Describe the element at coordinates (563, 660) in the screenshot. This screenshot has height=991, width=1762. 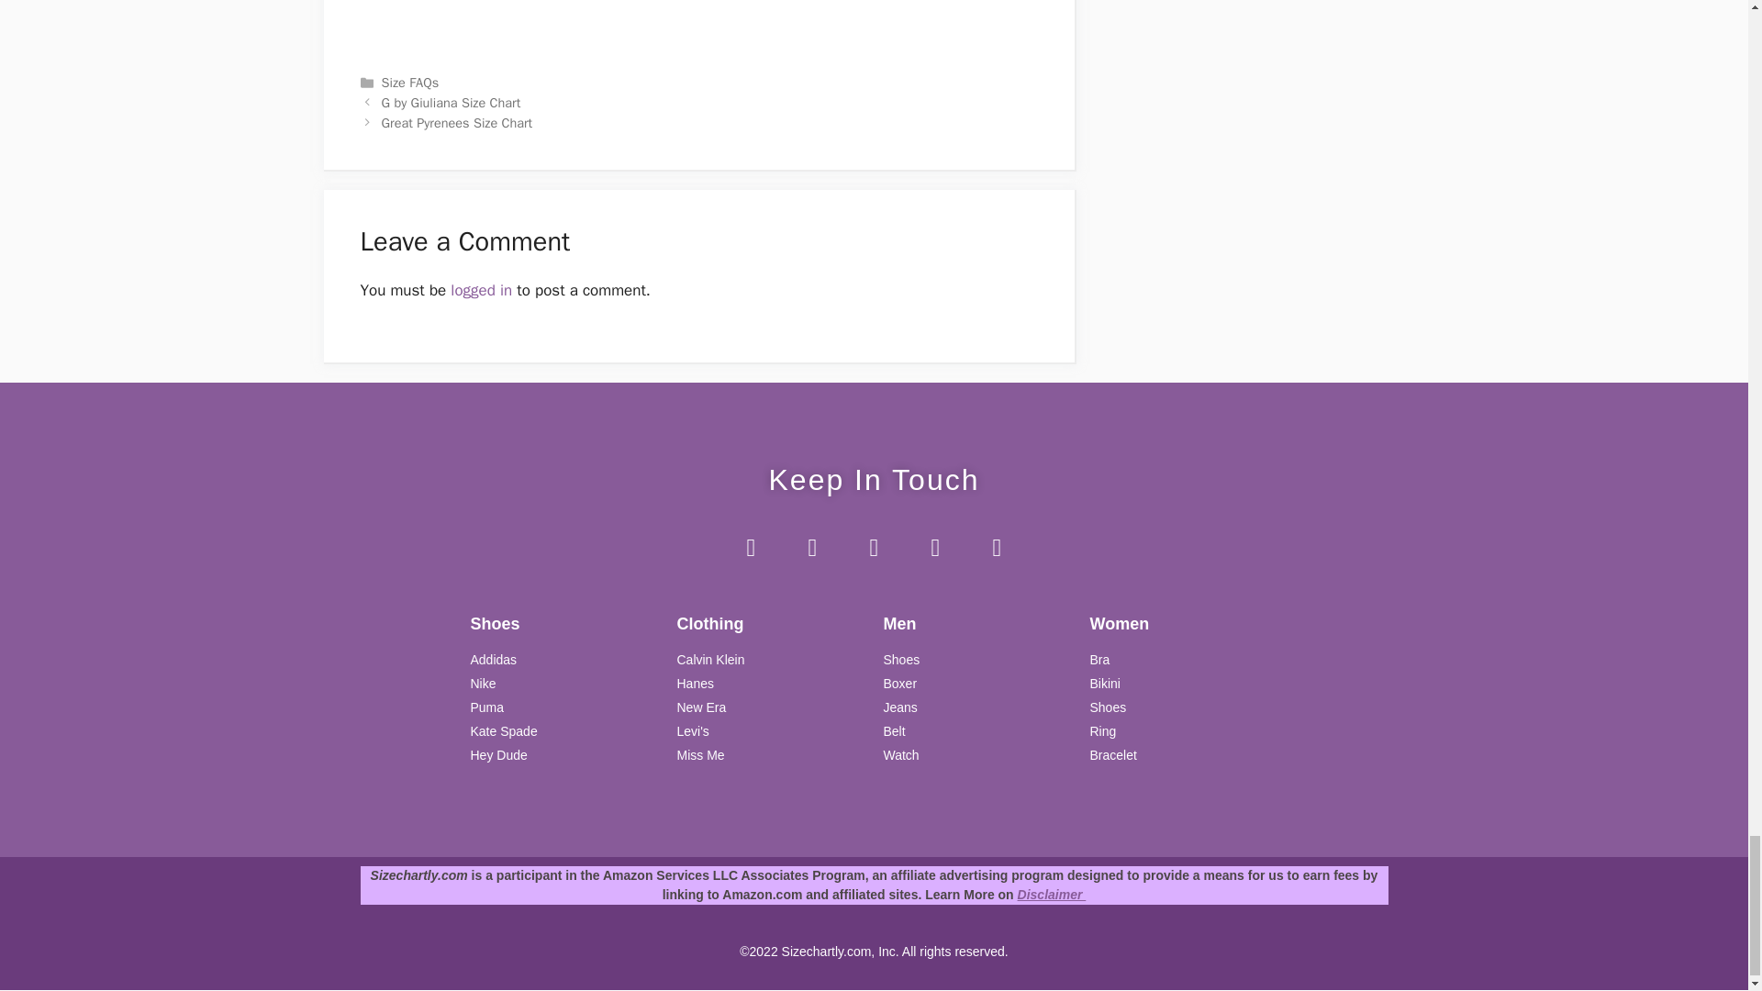
I see `Addidas` at that location.